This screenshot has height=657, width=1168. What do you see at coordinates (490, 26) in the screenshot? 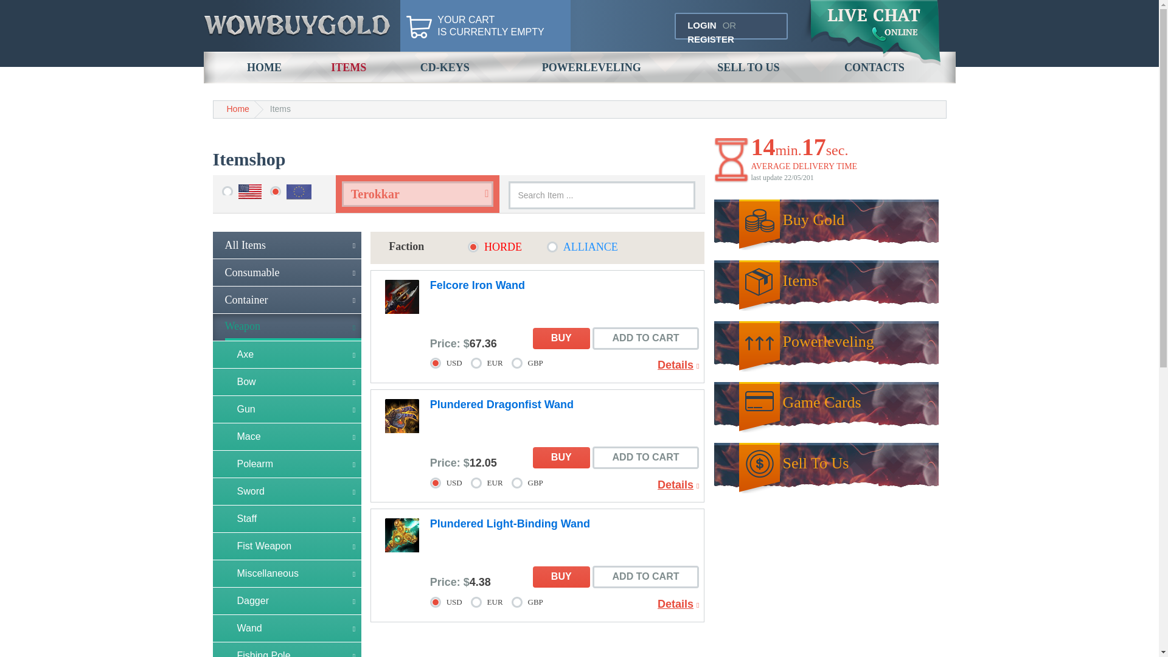
I see `SELL TO US` at bounding box center [490, 26].